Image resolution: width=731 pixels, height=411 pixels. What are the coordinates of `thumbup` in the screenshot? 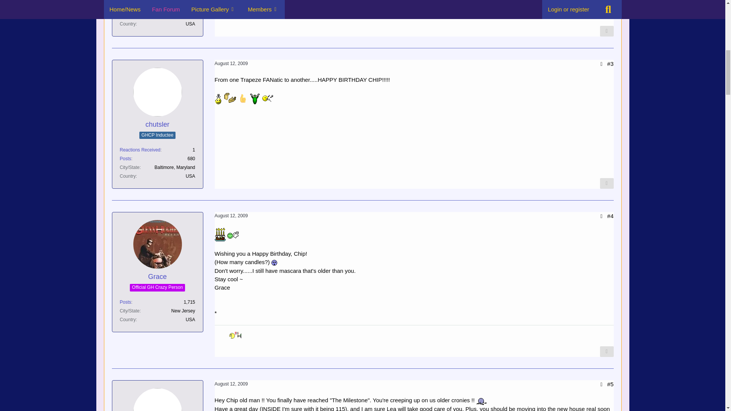 It's located at (243, 98).